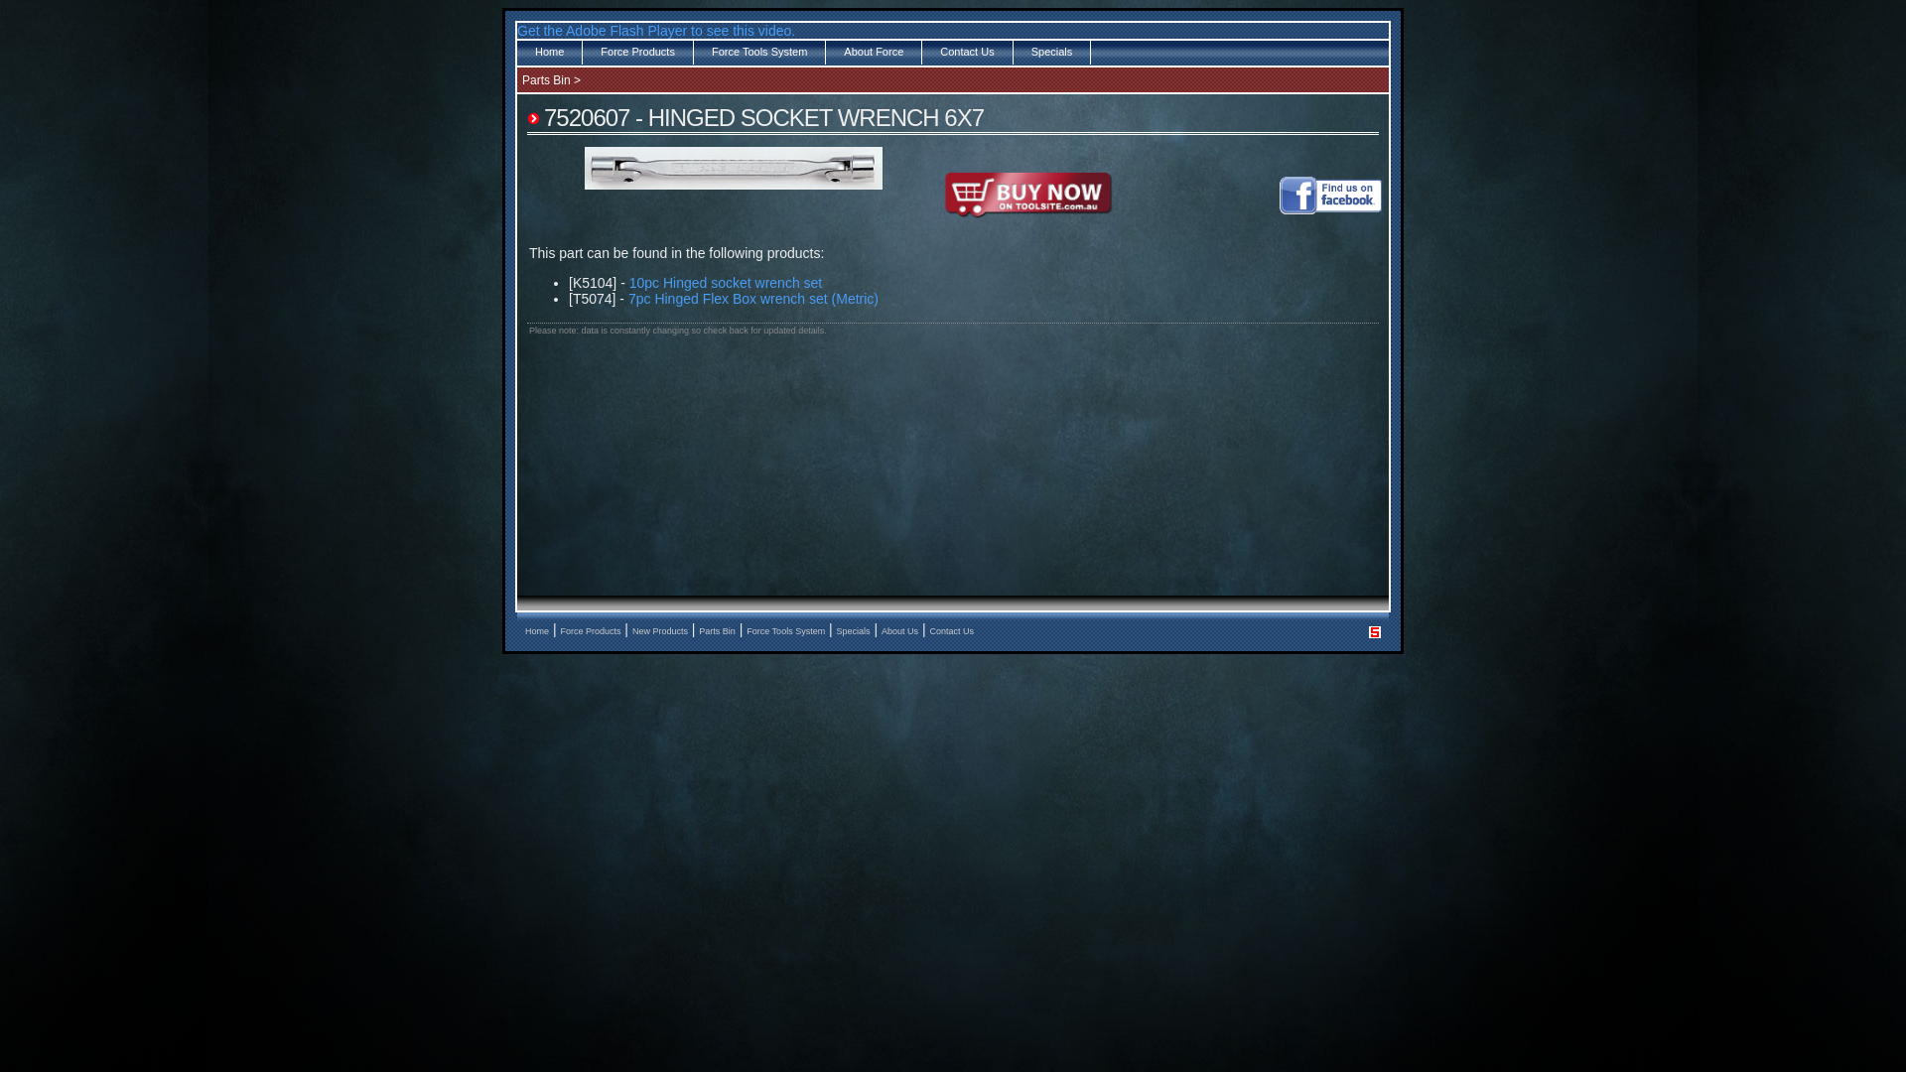 The image size is (1906, 1072). I want to click on 7pc Hinged Flex Box wrench set (Metric), so click(753, 299).